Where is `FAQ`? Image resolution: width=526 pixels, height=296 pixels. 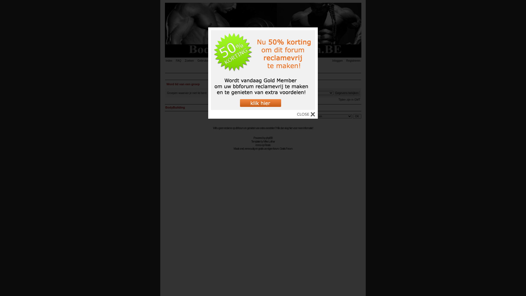 FAQ is located at coordinates (180, 61).